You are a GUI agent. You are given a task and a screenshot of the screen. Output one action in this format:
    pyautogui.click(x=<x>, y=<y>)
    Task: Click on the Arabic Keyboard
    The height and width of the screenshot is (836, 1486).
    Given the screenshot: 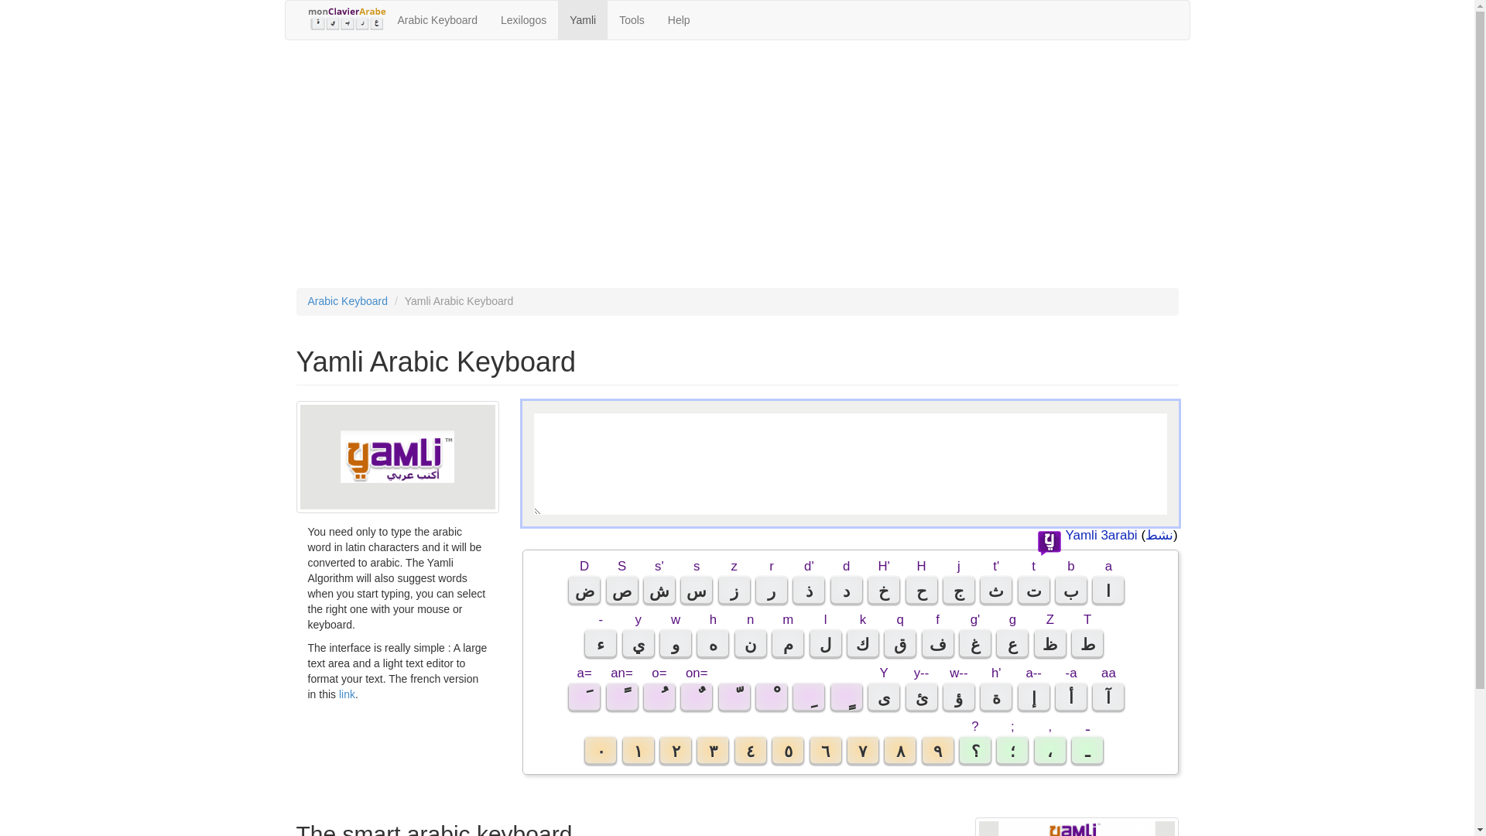 What is the action you would take?
    pyautogui.click(x=437, y=20)
    